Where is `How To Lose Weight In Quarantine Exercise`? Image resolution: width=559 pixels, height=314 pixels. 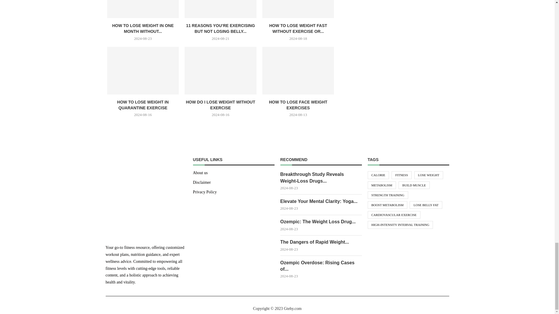 How To Lose Weight In Quarantine Exercise is located at coordinates (143, 70).